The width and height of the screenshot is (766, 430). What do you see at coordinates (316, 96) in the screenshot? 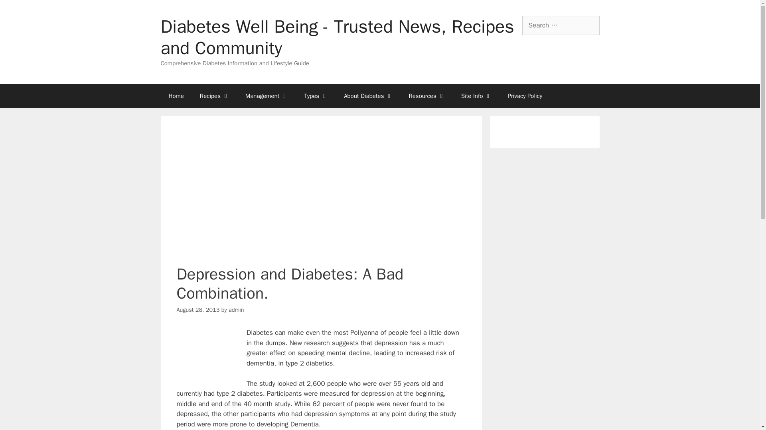
I see `Types` at bounding box center [316, 96].